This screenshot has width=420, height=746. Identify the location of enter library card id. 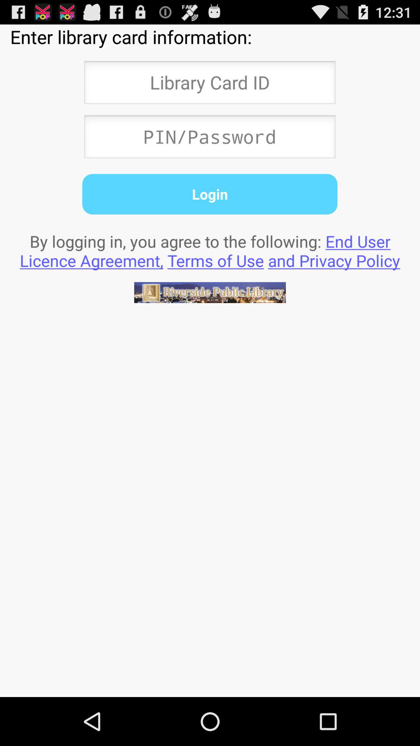
(210, 85).